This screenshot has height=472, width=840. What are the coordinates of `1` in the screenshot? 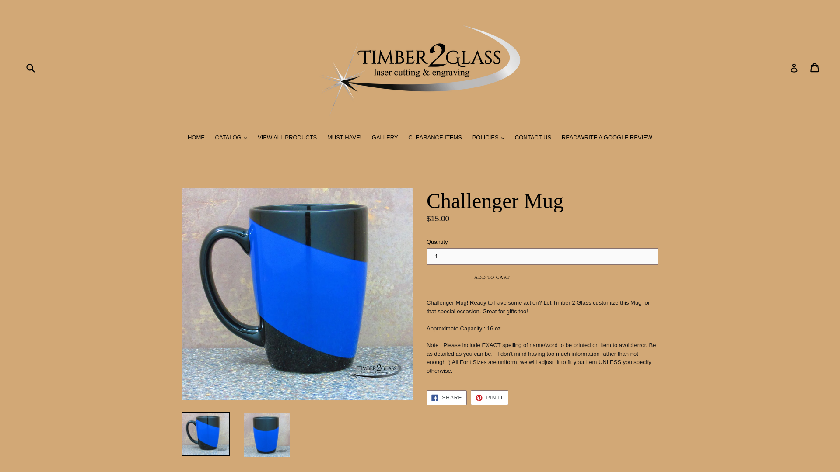 It's located at (542, 256).